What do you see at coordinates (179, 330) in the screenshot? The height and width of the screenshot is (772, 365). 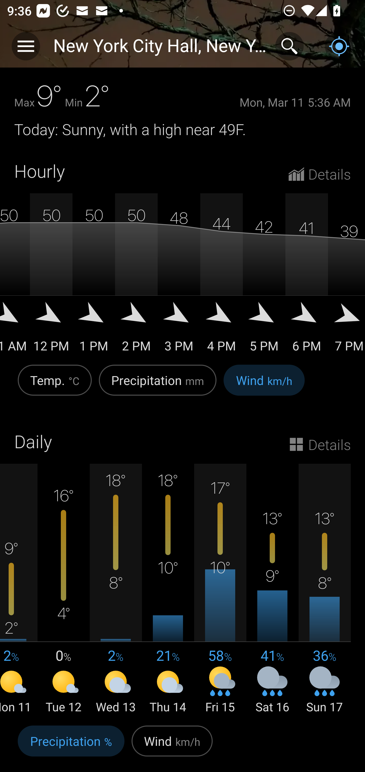 I see ` 3 PM` at bounding box center [179, 330].